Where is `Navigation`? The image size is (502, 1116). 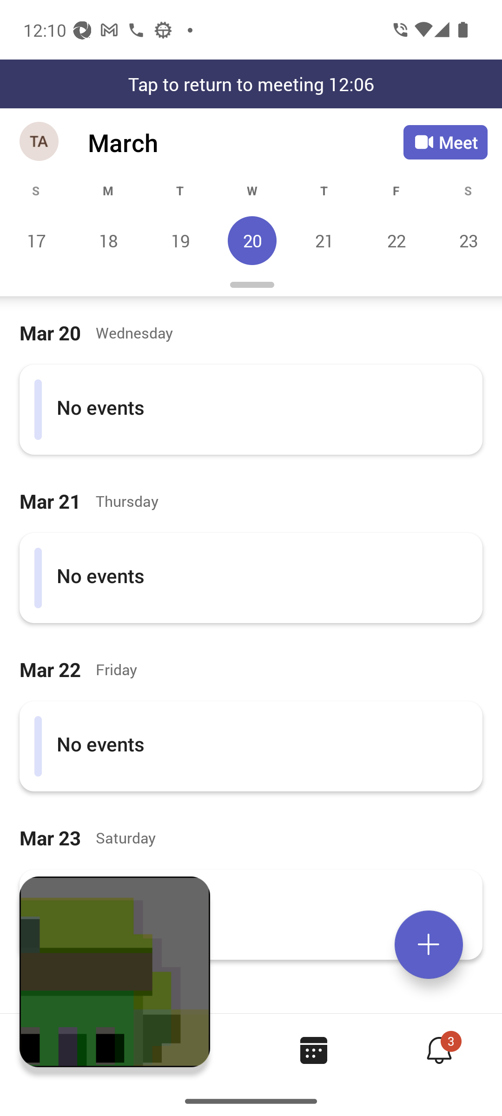 Navigation is located at coordinates (40, 142).